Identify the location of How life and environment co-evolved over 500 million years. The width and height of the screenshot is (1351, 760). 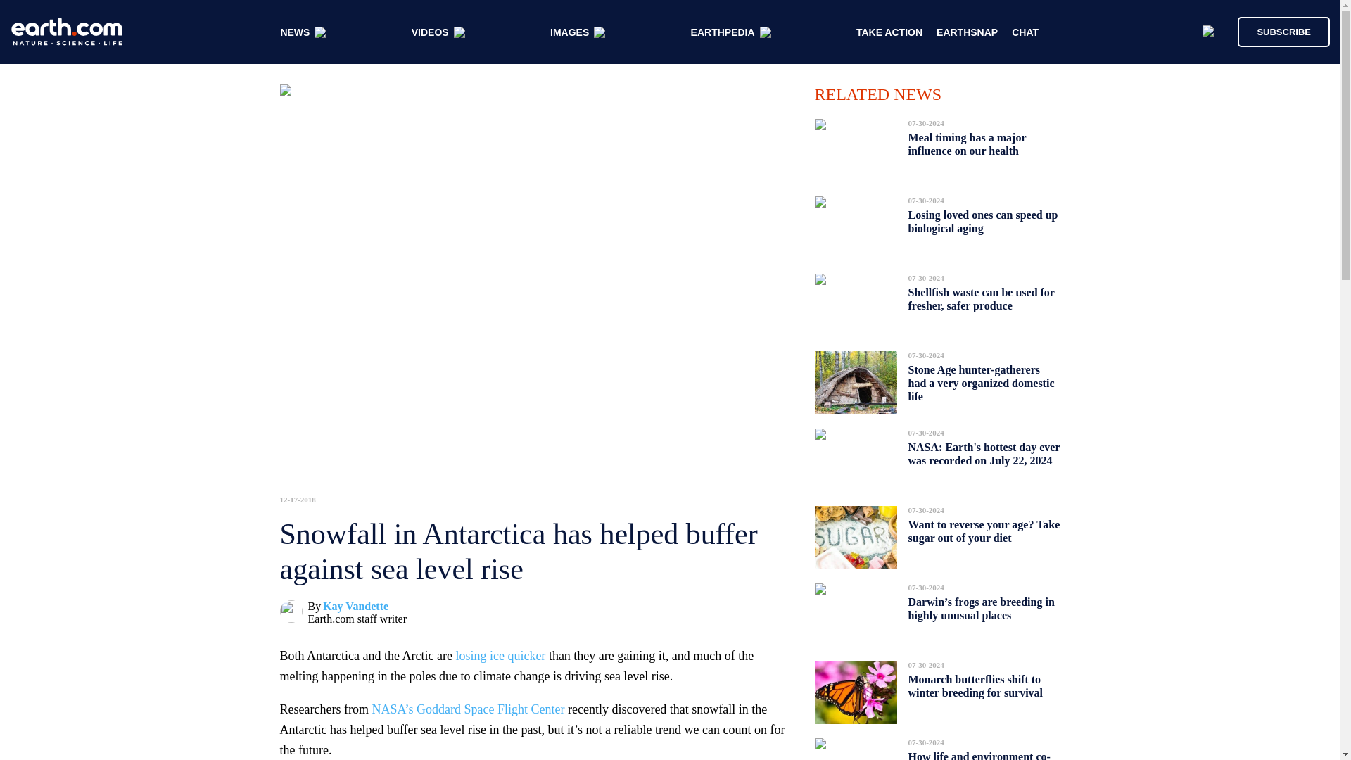
(979, 752).